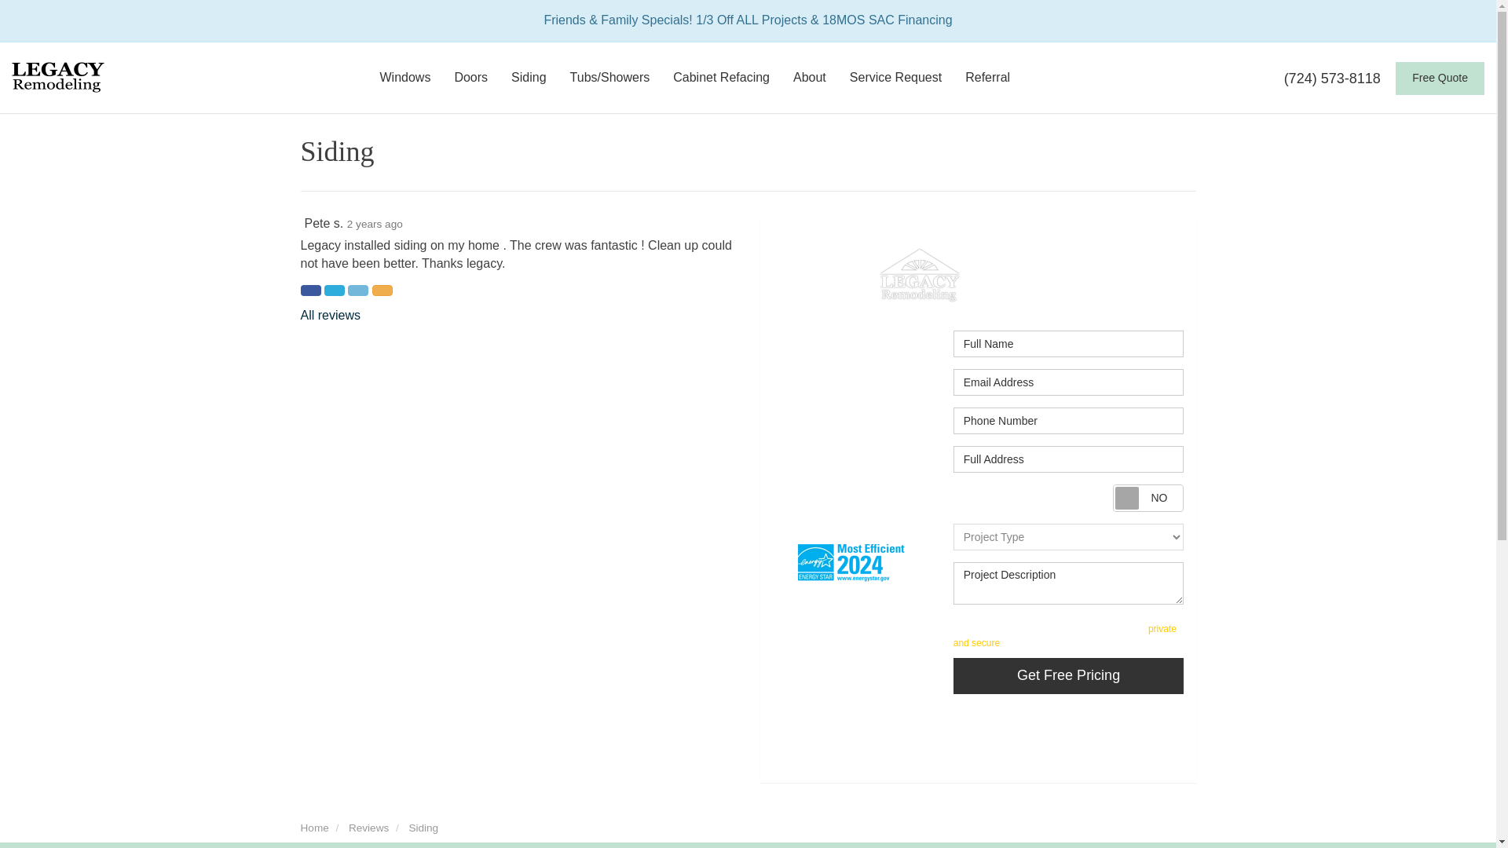 This screenshot has width=1508, height=848. Describe the element at coordinates (721, 77) in the screenshot. I see `Cabinet Refacing` at that location.